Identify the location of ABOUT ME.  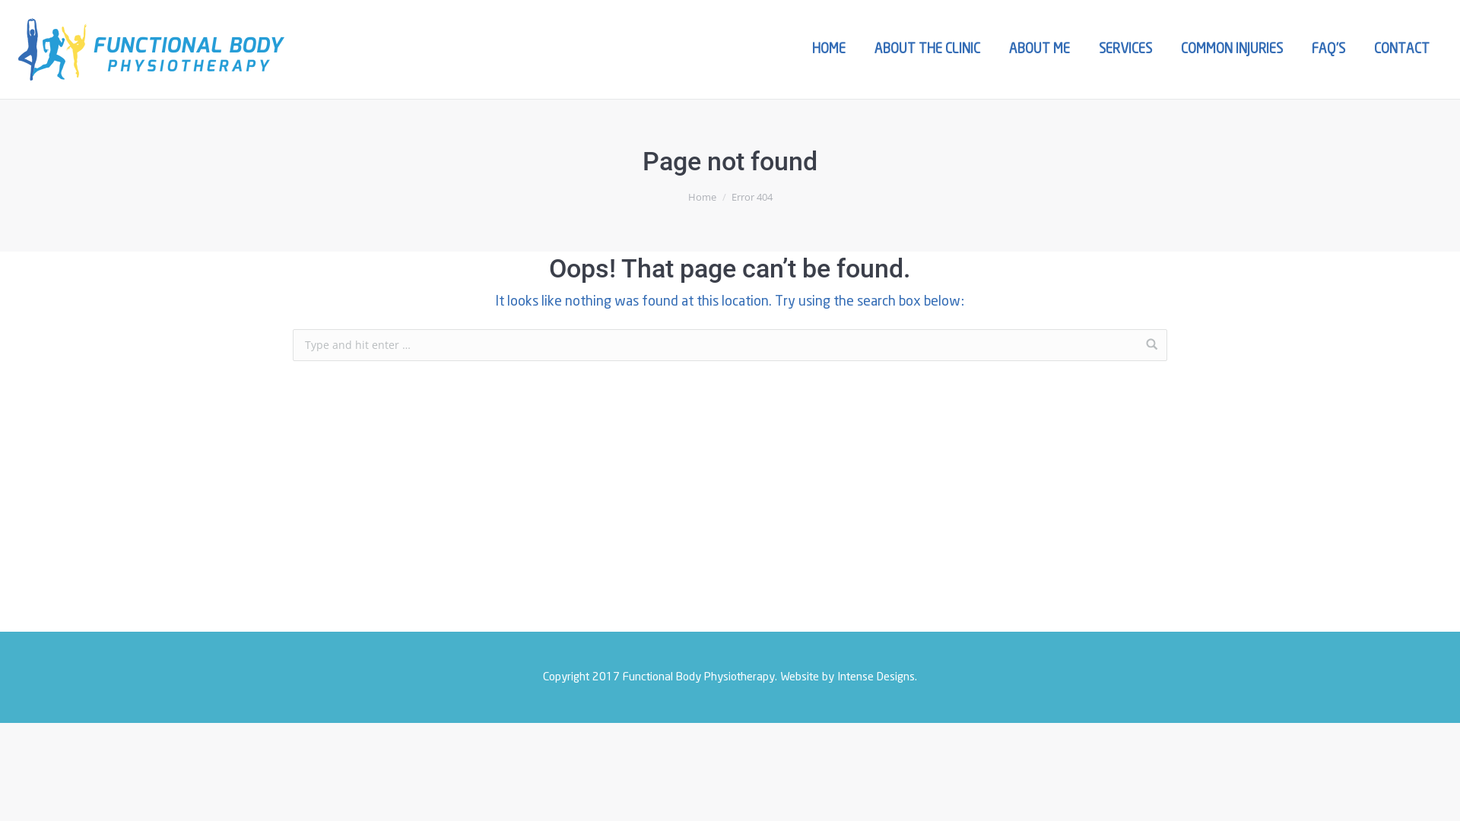
(1039, 49).